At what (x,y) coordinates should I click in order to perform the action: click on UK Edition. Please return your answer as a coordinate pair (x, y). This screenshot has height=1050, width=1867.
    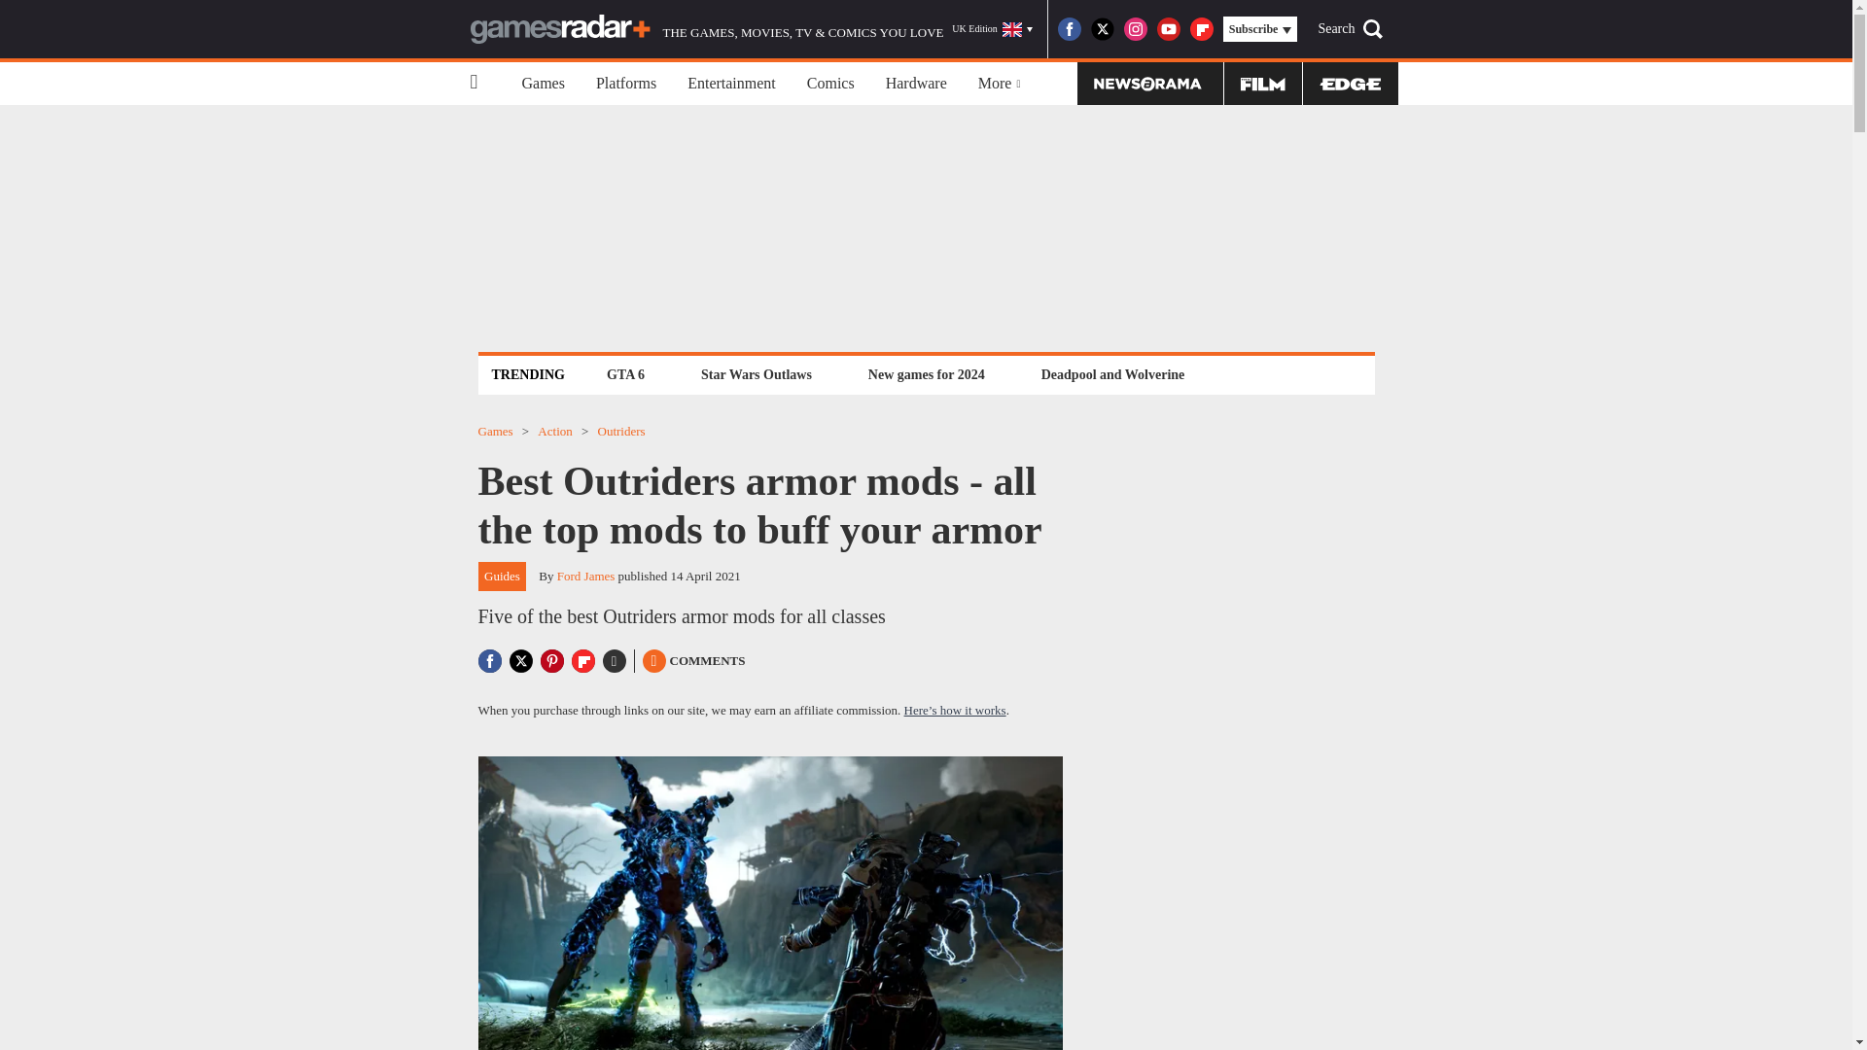
    Looking at the image, I should click on (992, 29).